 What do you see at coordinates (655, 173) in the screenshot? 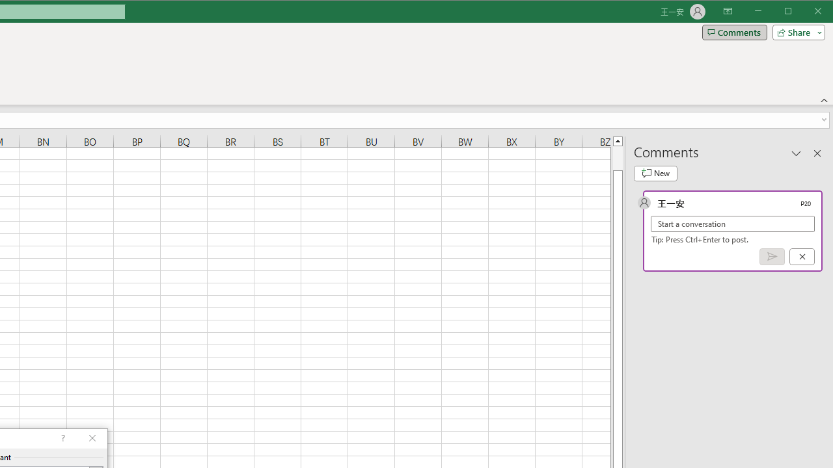
I see `New comment` at bounding box center [655, 173].